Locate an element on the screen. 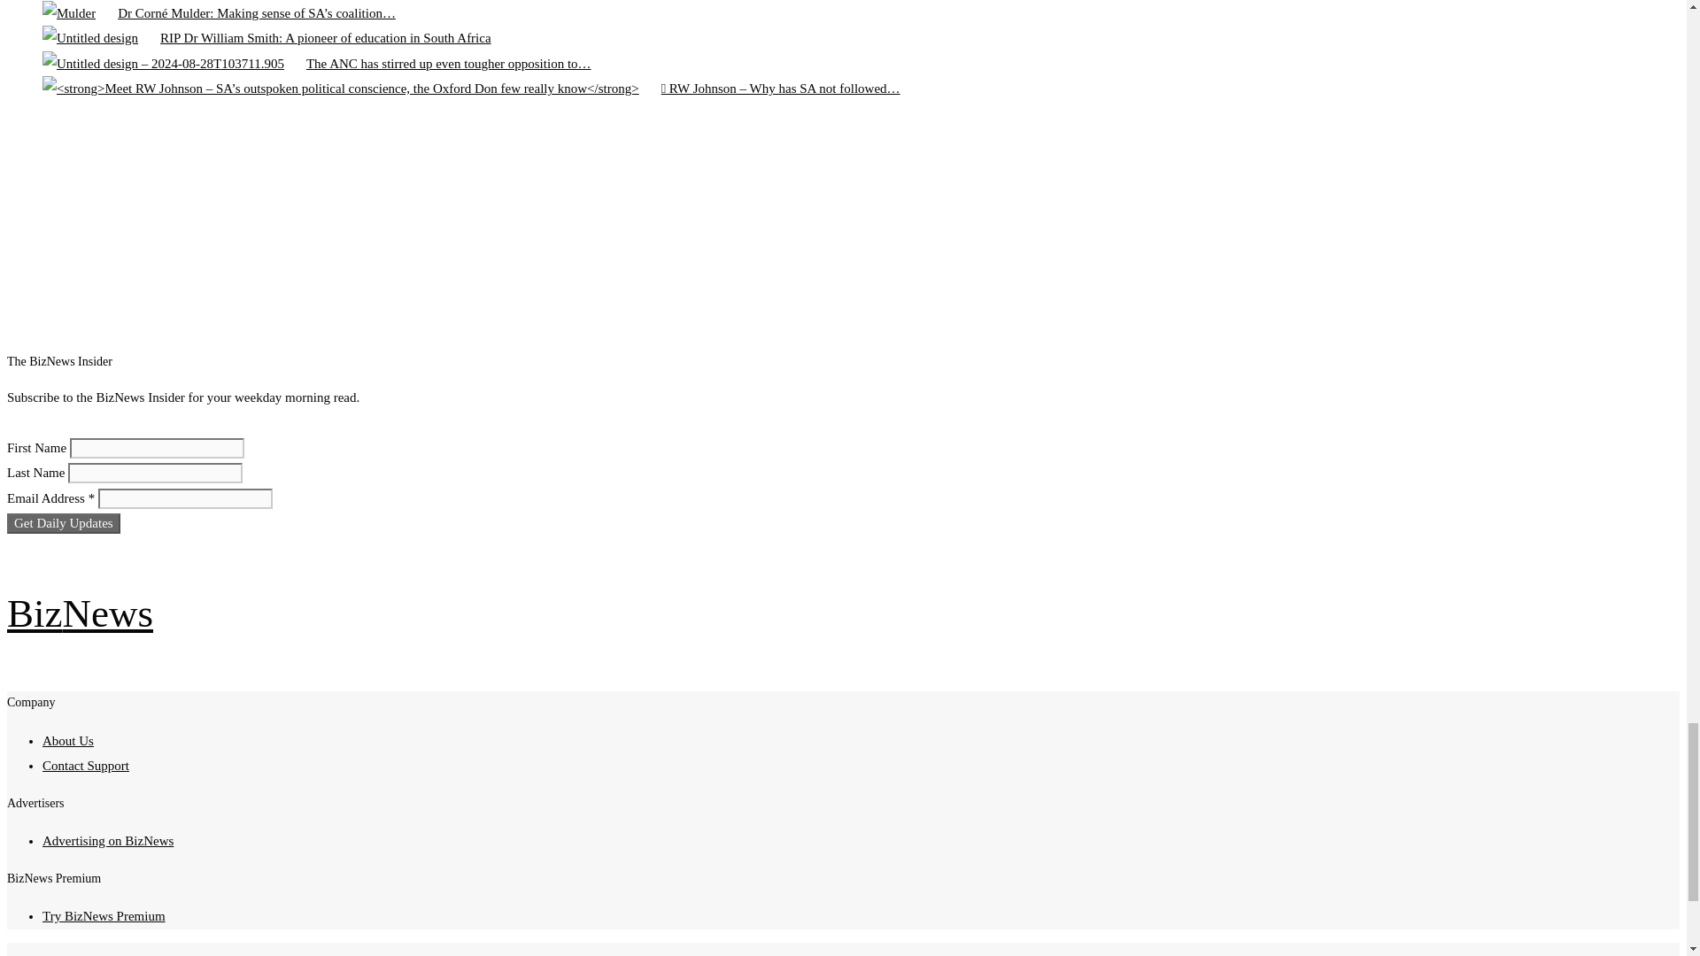  RIP Dr William Smith: A pioneer of education in South Africa is located at coordinates (90, 39).